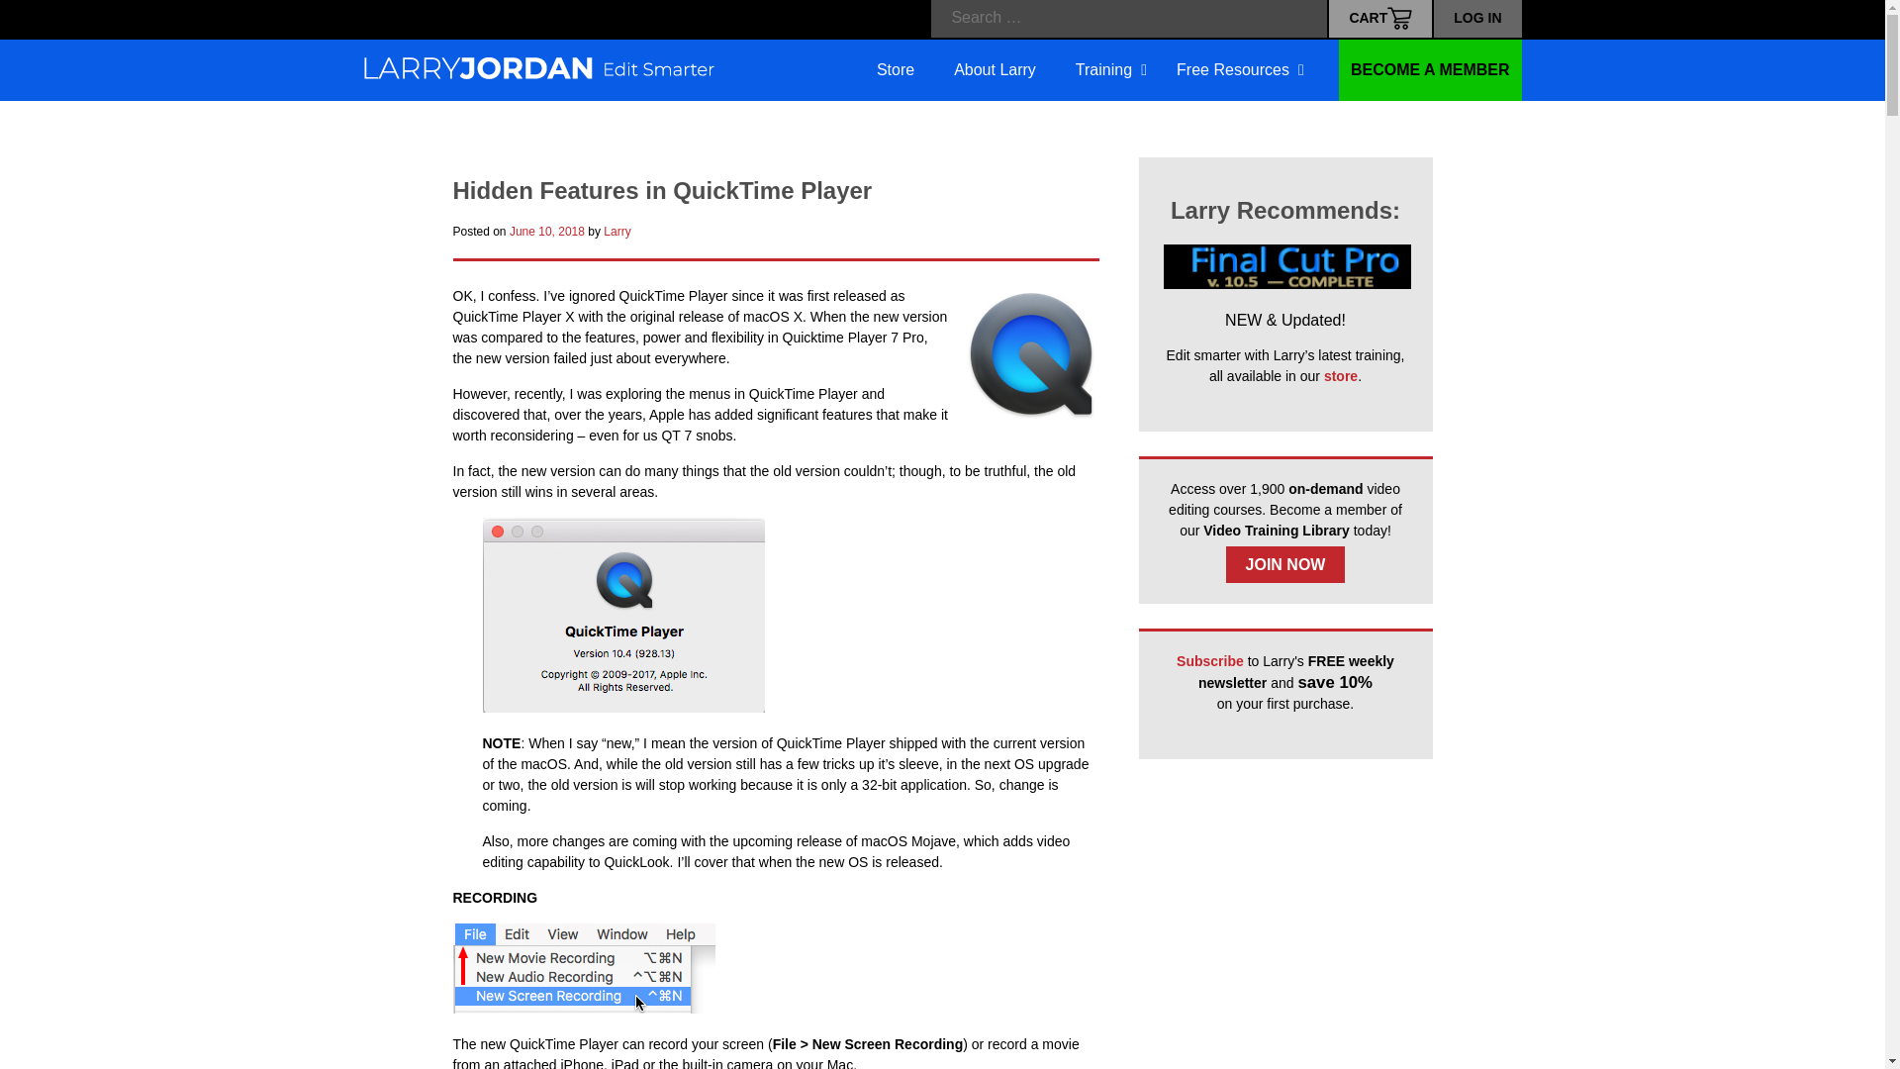 The height and width of the screenshot is (1069, 1900). What do you see at coordinates (1284, 564) in the screenshot?
I see `Become a Member` at bounding box center [1284, 564].